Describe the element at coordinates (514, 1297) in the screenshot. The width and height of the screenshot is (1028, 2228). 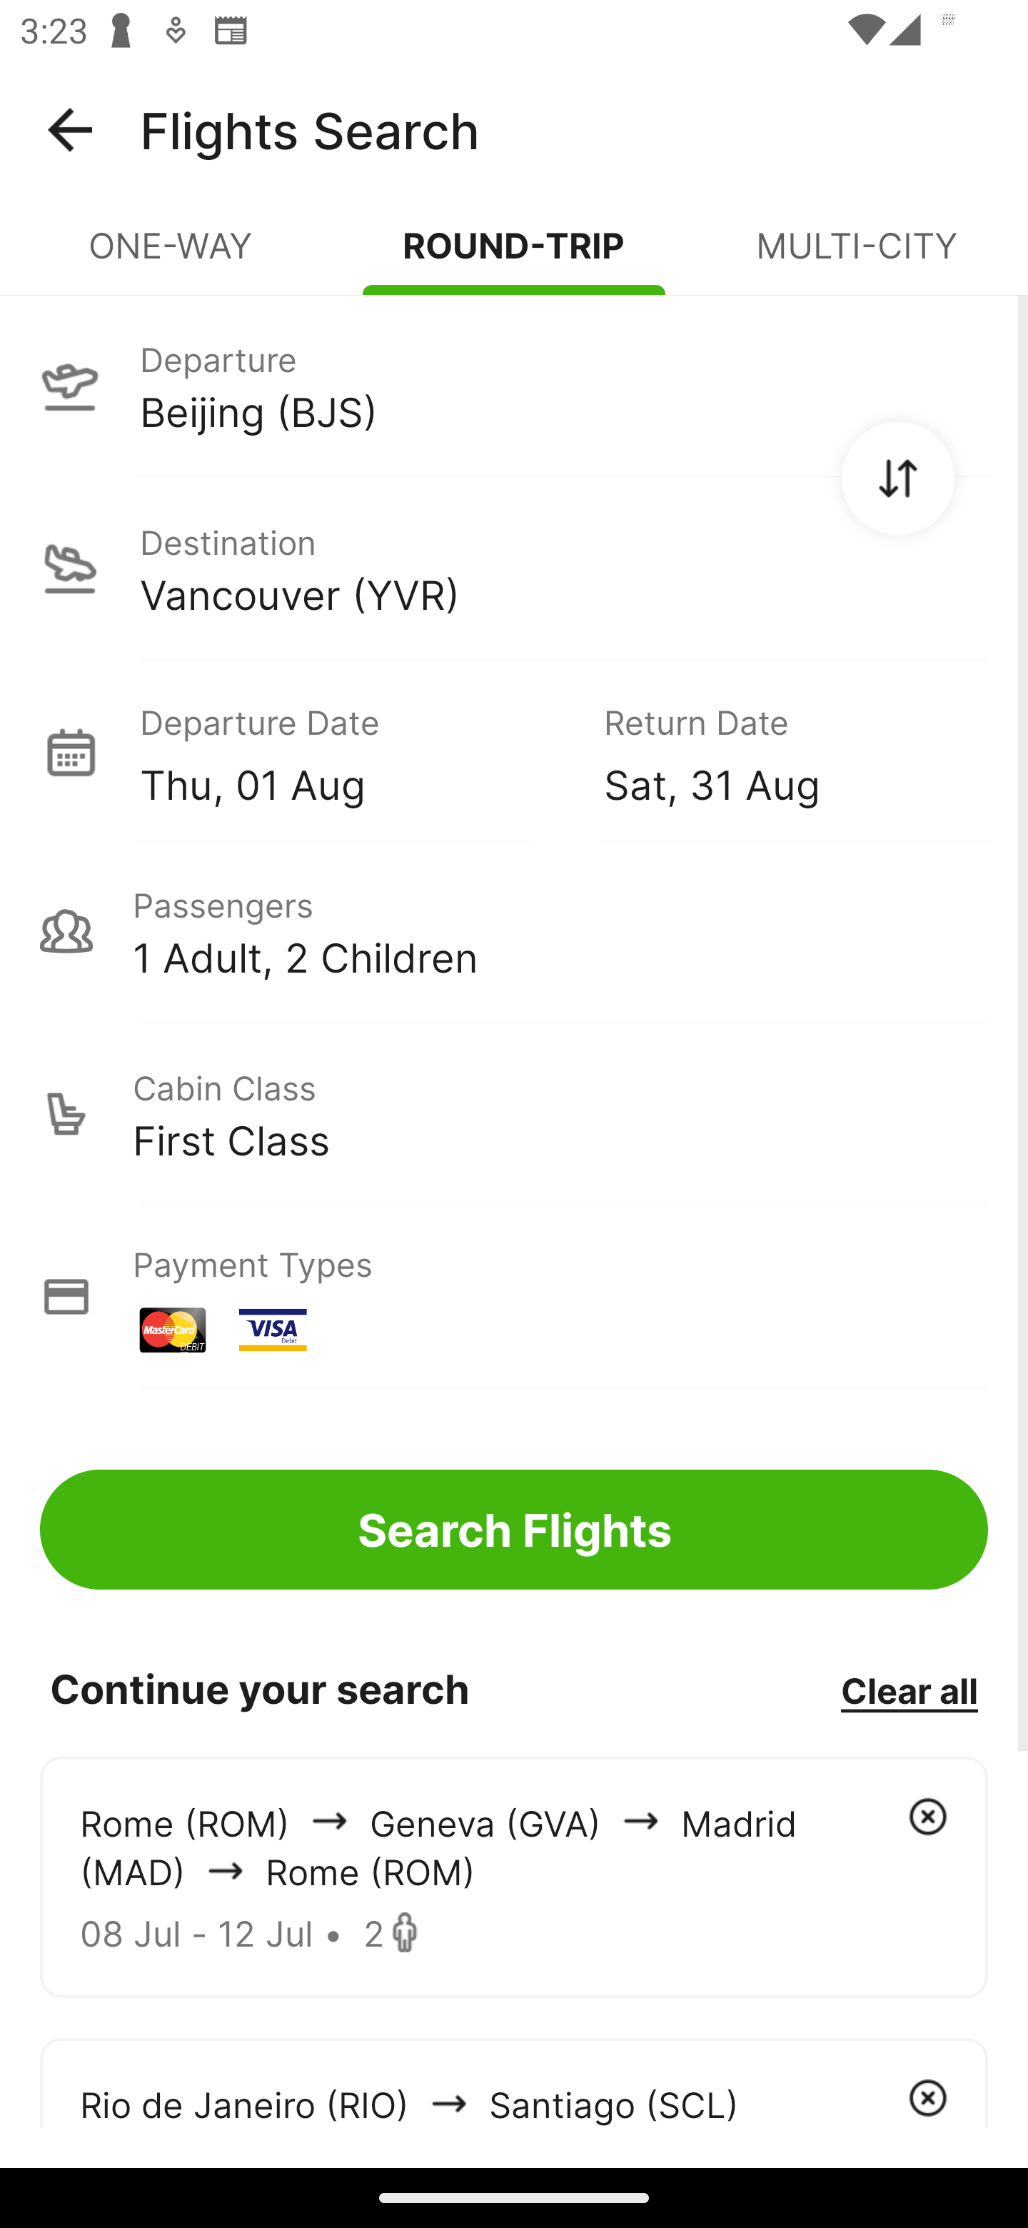
I see `Payment Types` at that location.